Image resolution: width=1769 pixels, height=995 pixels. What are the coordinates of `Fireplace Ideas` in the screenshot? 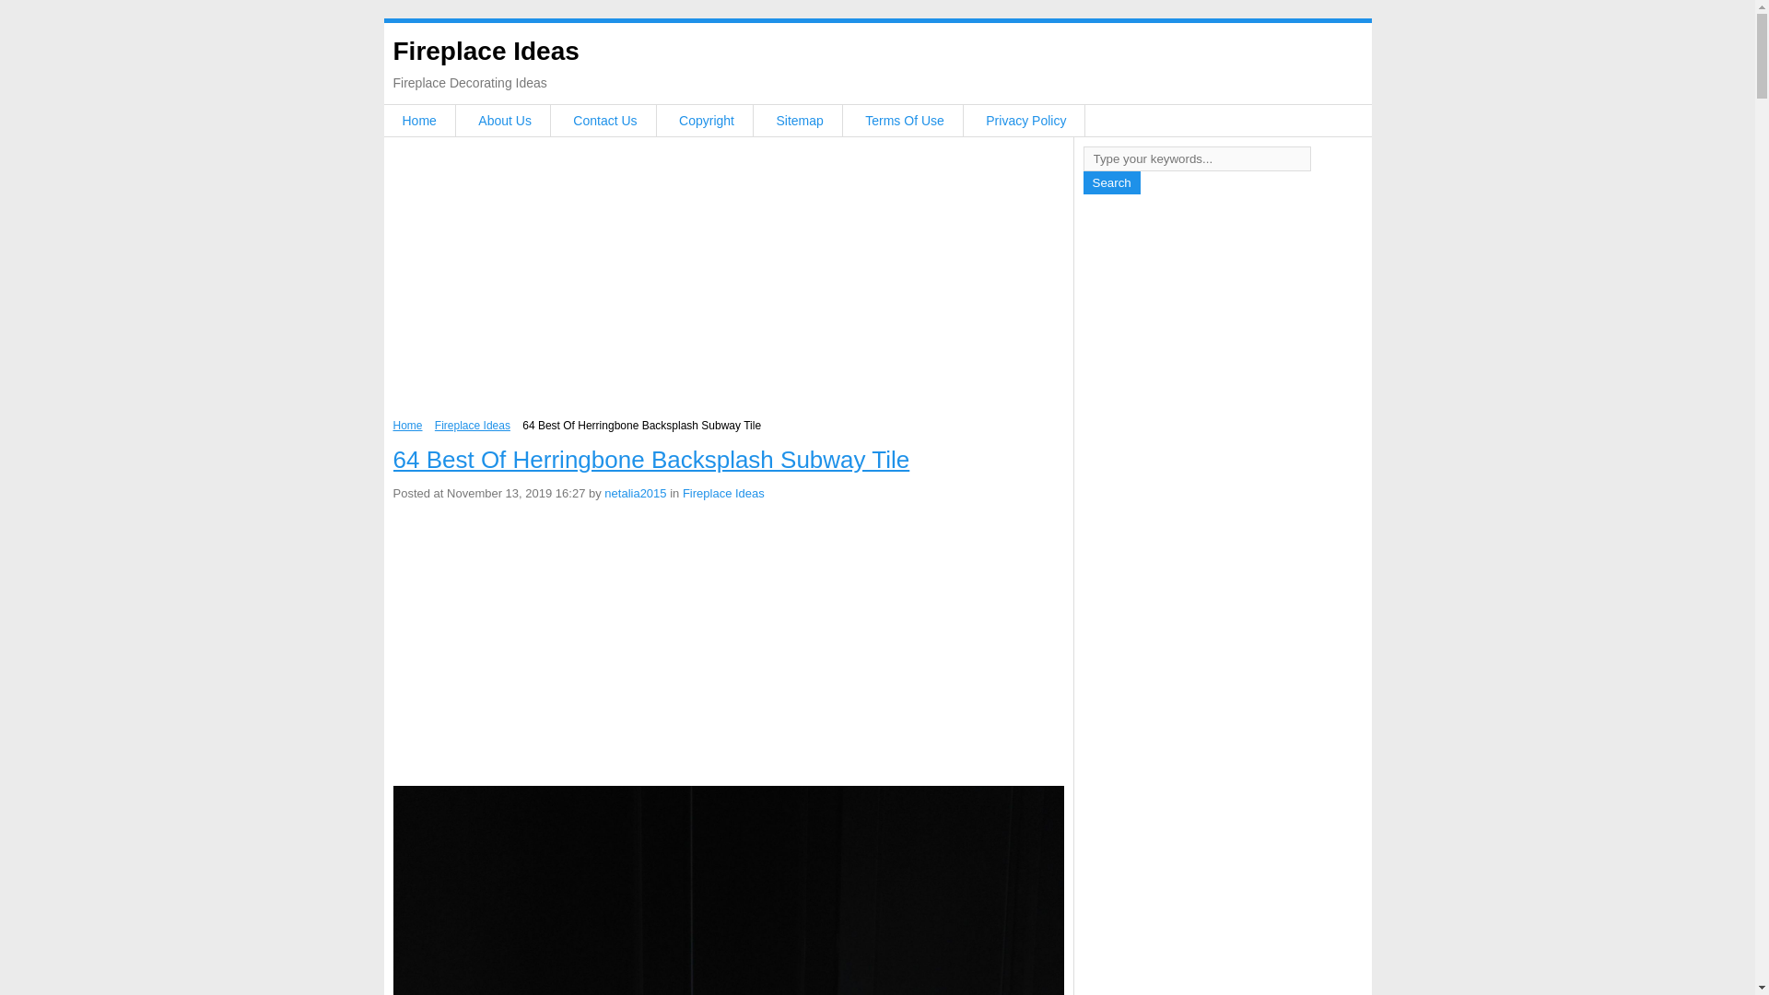 It's located at (473, 425).